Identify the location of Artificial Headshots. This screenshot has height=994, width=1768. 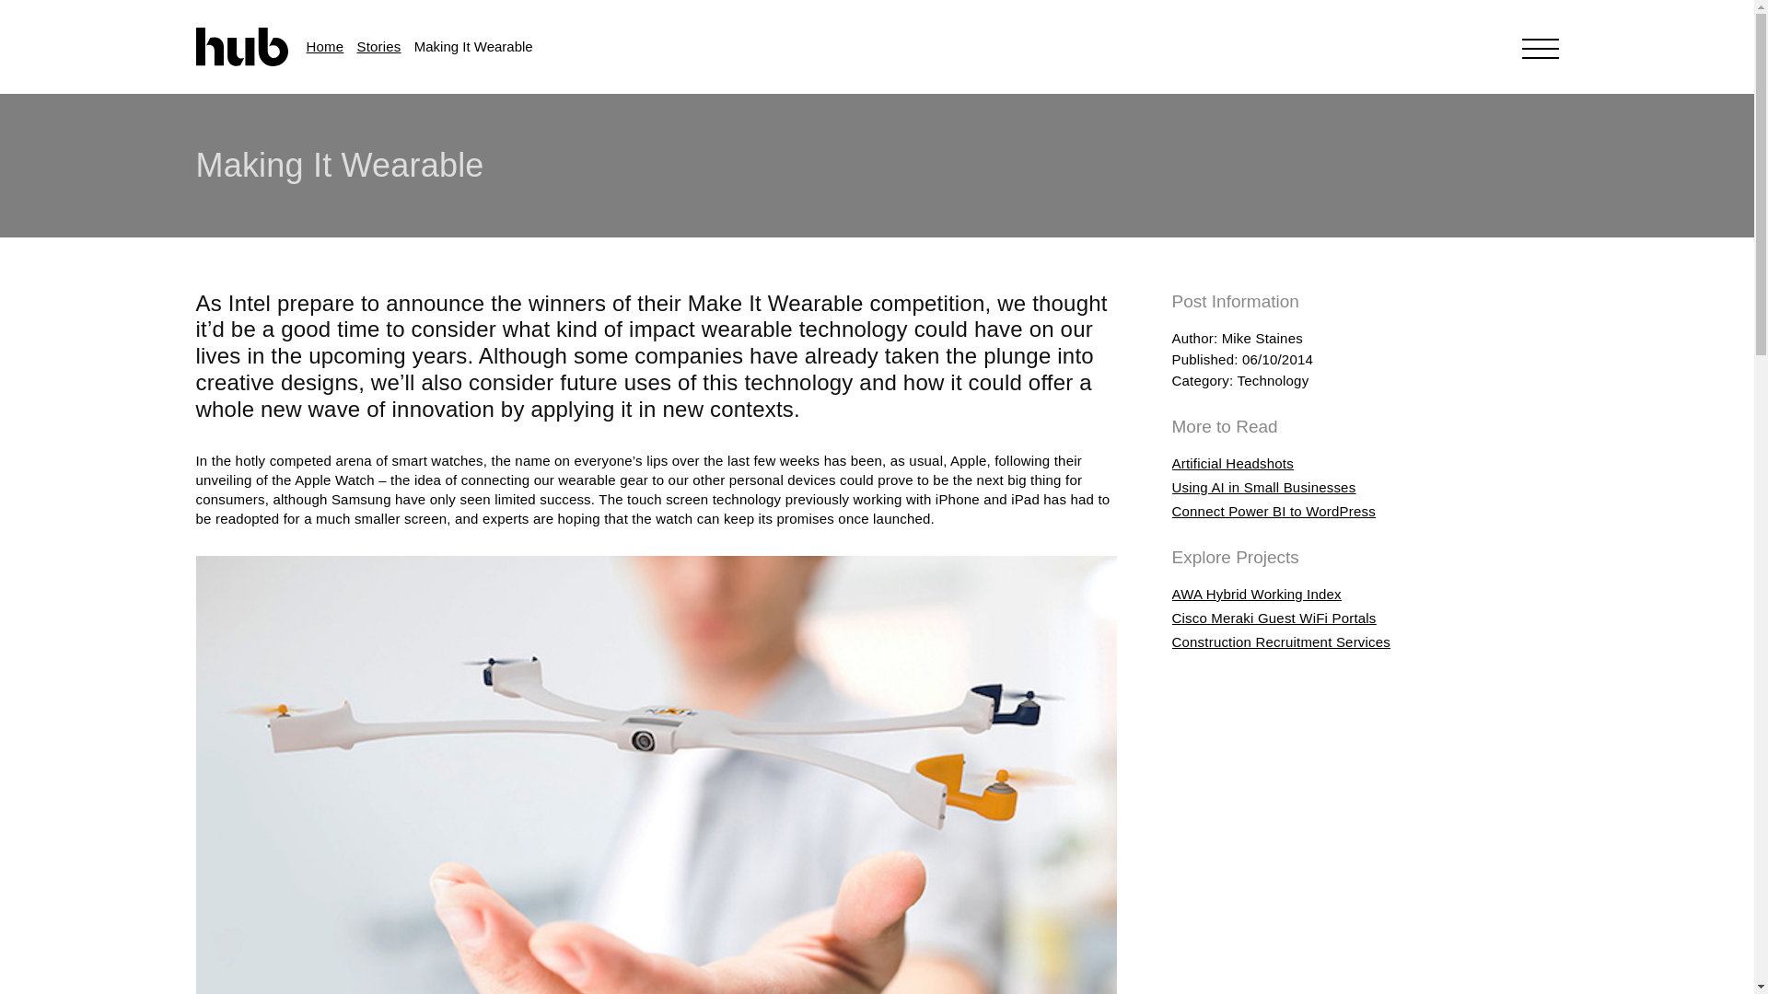
(1231, 462).